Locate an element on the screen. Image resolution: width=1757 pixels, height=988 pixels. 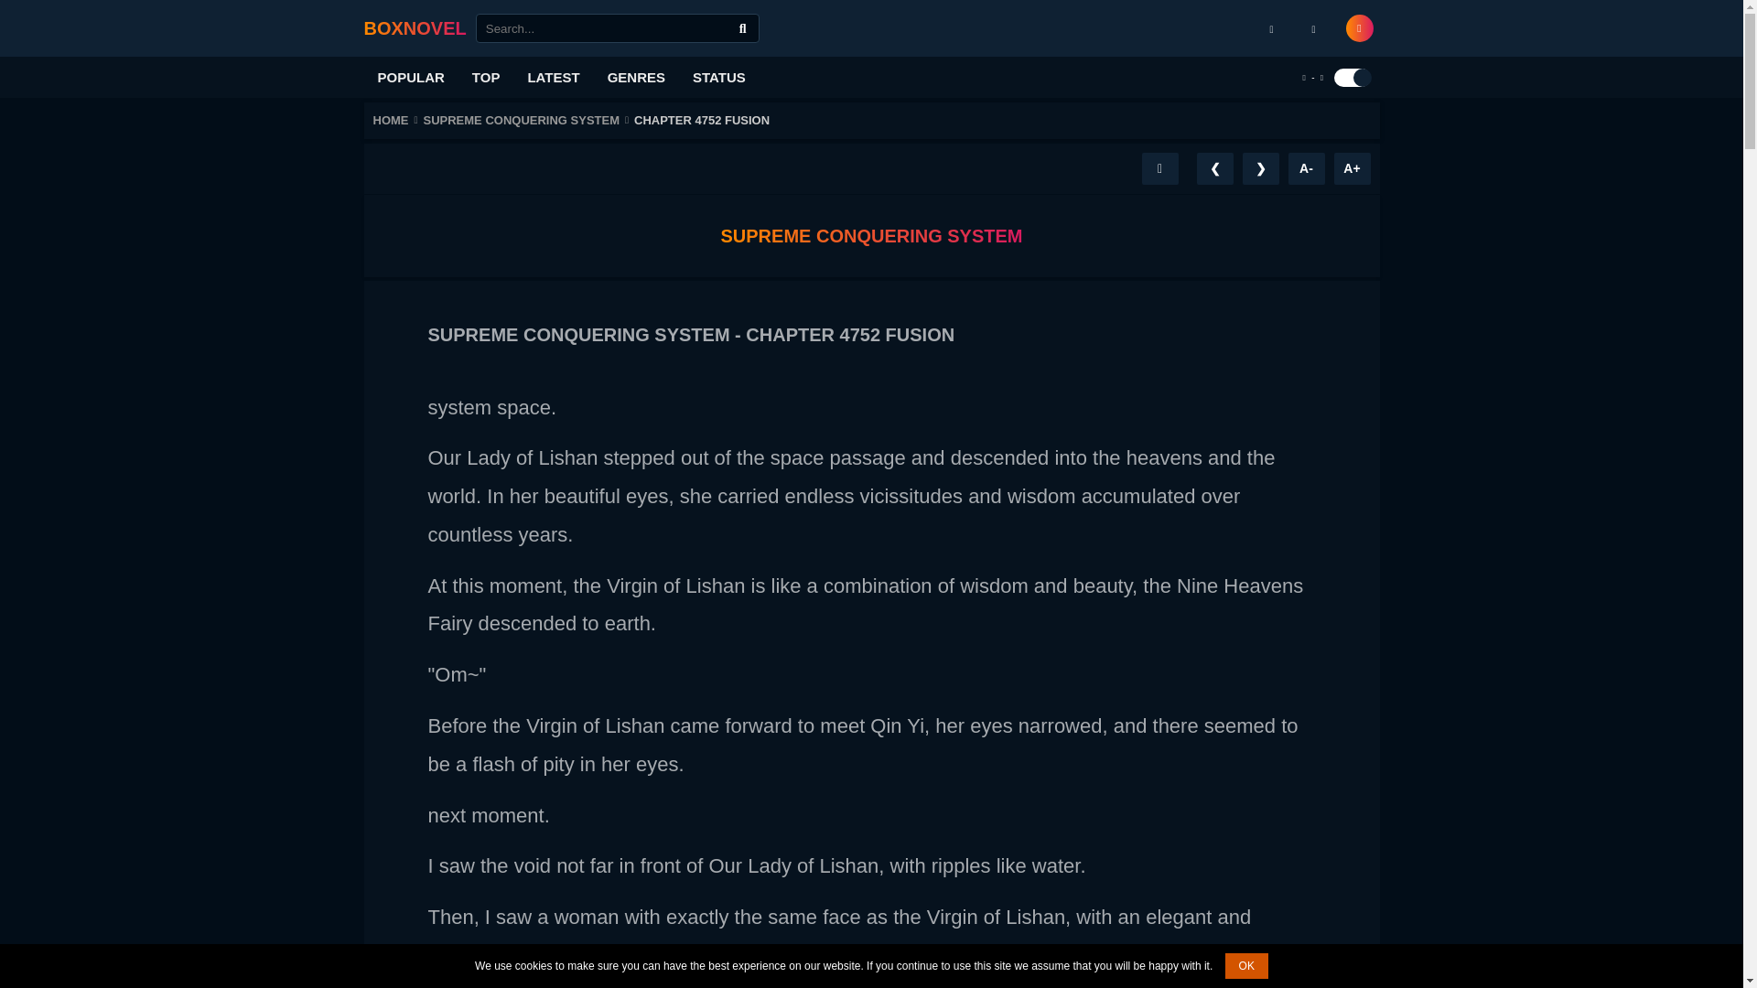
Decrease text size is located at coordinates (1306, 168).